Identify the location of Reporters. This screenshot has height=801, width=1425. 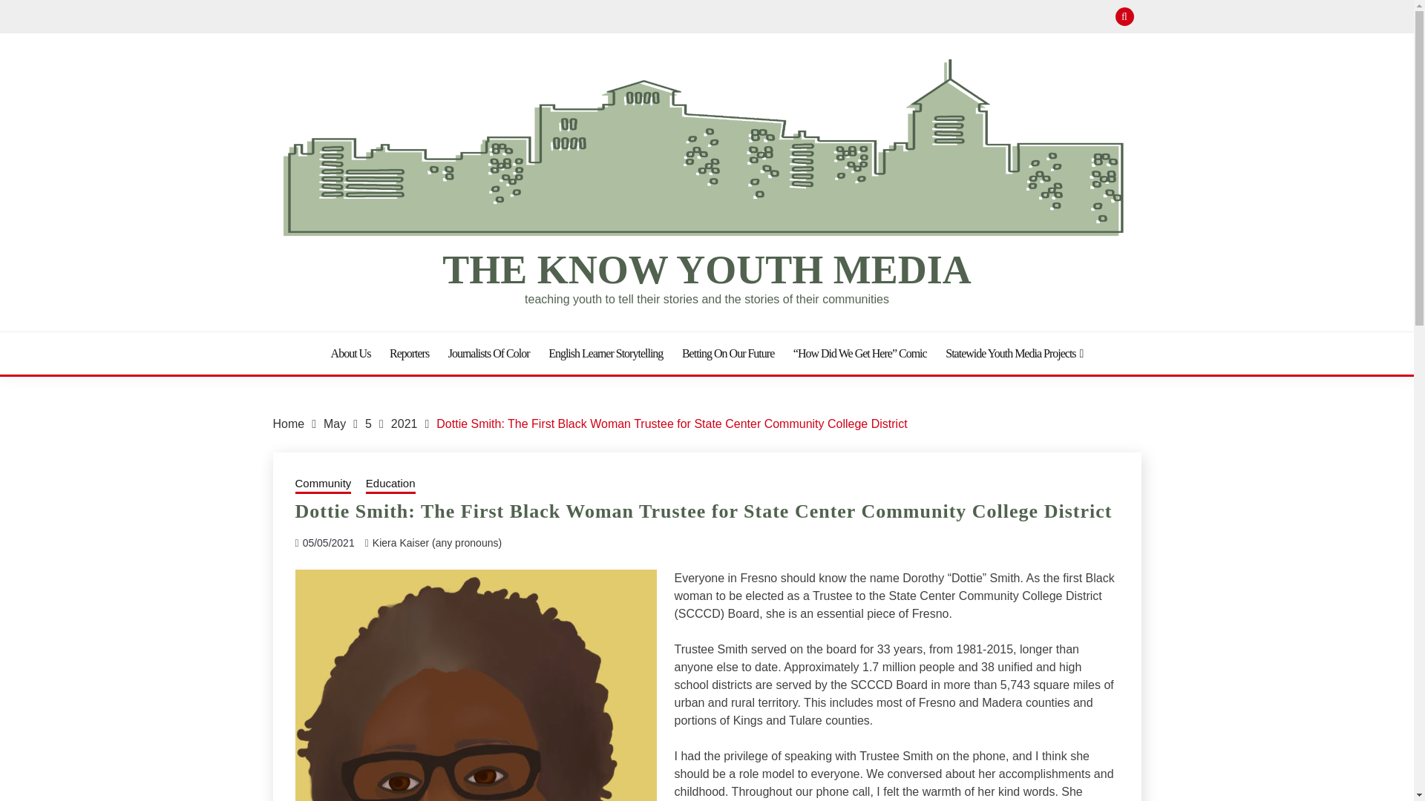
(408, 353).